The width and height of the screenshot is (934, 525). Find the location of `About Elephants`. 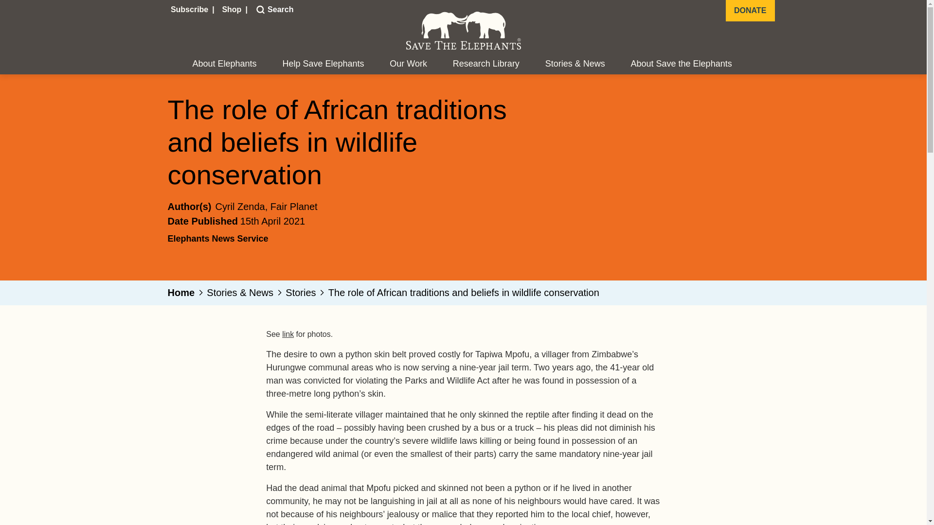

About Elephants is located at coordinates (225, 64).